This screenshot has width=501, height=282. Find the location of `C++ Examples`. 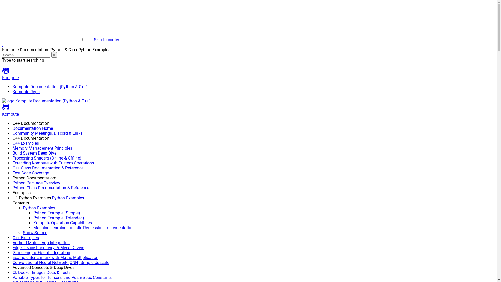

C++ Examples is located at coordinates (26, 143).